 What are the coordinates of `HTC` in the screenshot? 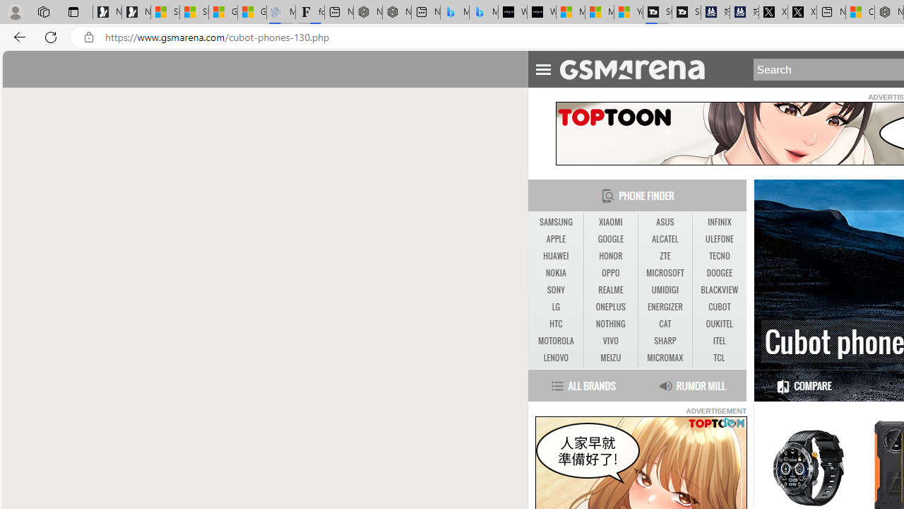 It's located at (555, 324).